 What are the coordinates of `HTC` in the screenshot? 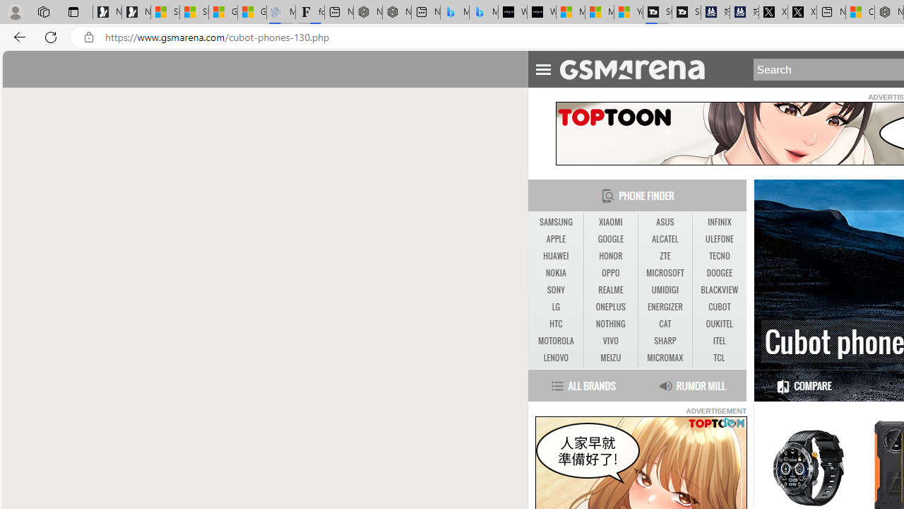 It's located at (555, 324).